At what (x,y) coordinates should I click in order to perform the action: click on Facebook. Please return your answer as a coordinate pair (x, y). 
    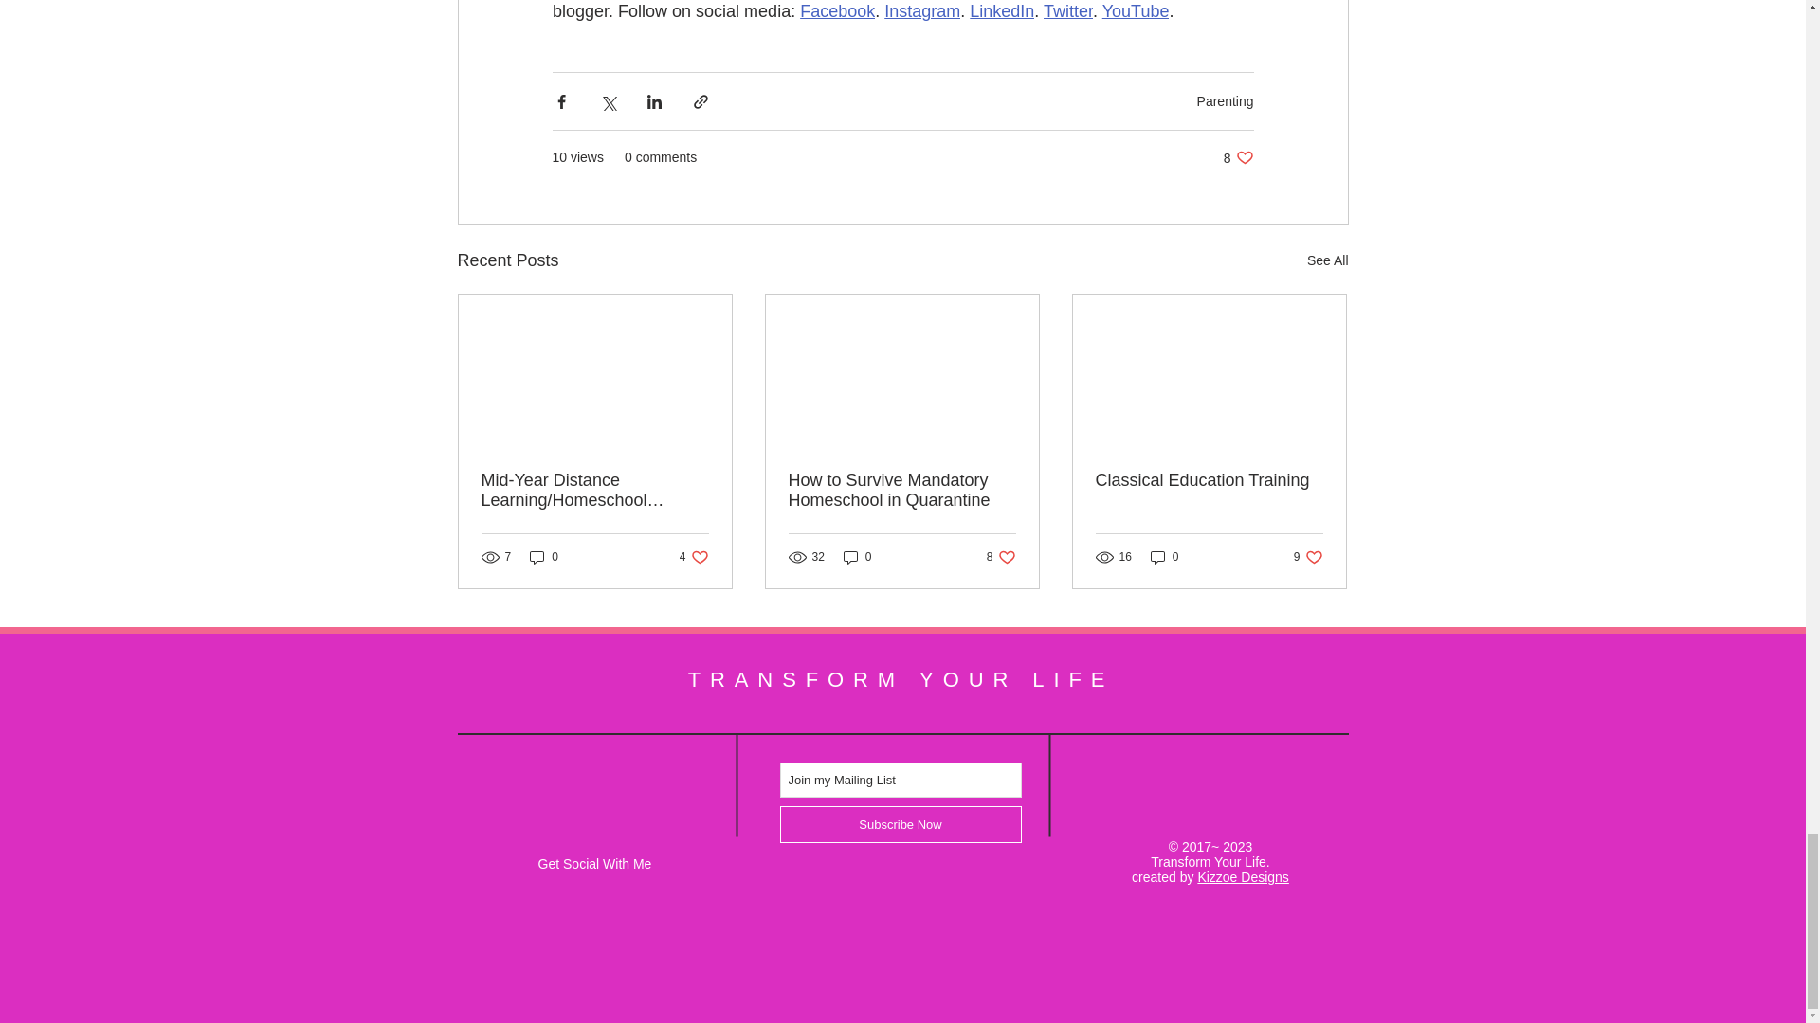
    Looking at the image, I should click on (838, 11).